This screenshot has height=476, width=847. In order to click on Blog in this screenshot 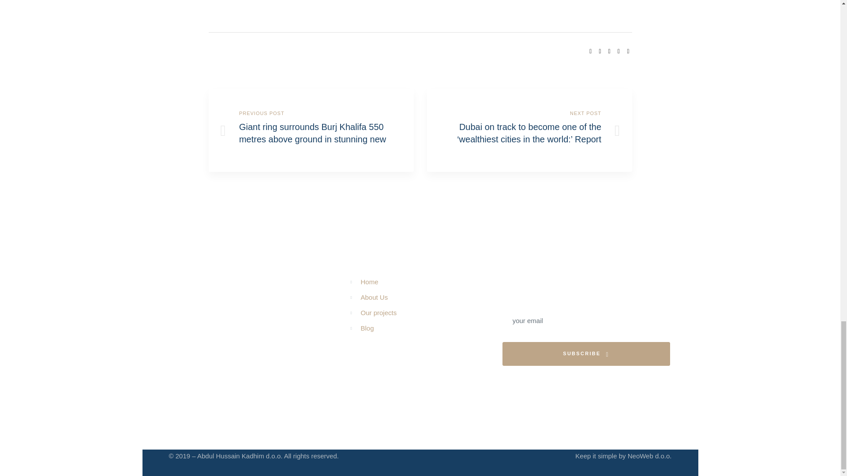, I will do `click(424, 328)`.